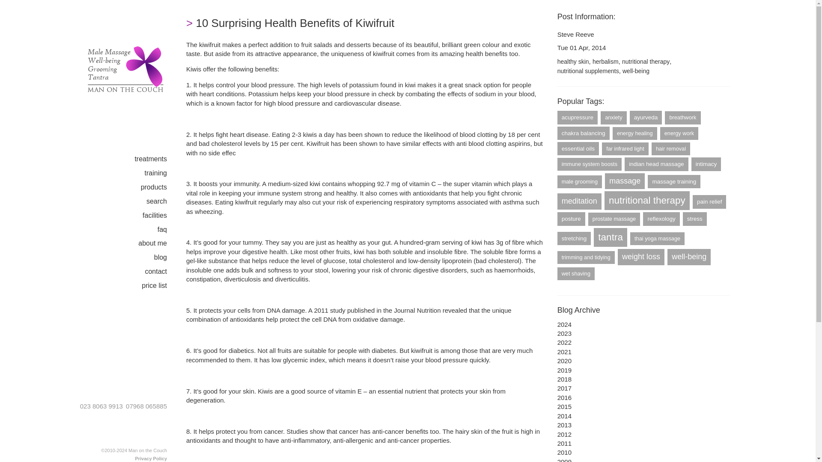 The image size is (822, 462). Describe the element at coordinates (671, 148) in the screenshot. I see `hair removal` at that location.